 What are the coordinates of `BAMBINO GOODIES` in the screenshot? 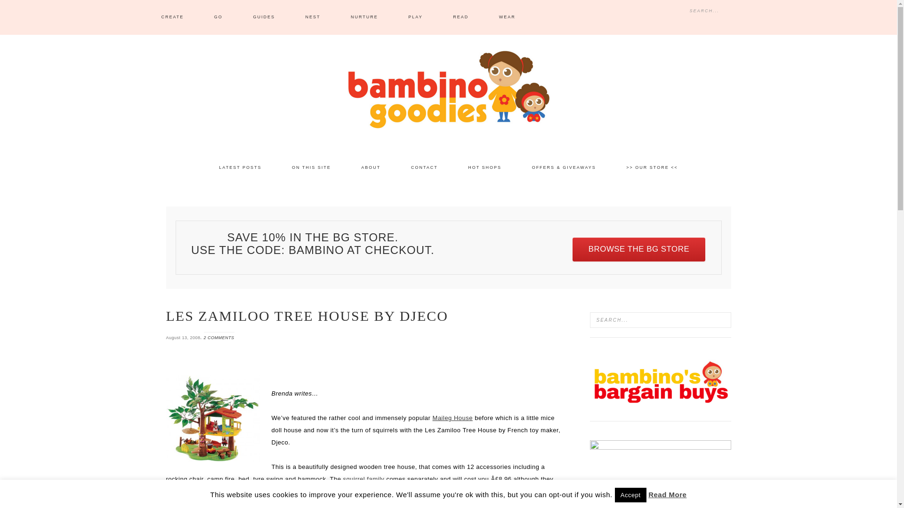 It's located at (448, 89).